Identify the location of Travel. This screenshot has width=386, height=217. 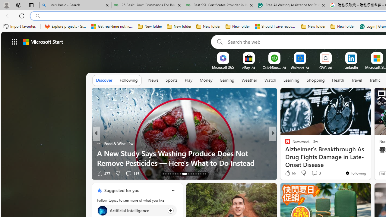
(357, 80).